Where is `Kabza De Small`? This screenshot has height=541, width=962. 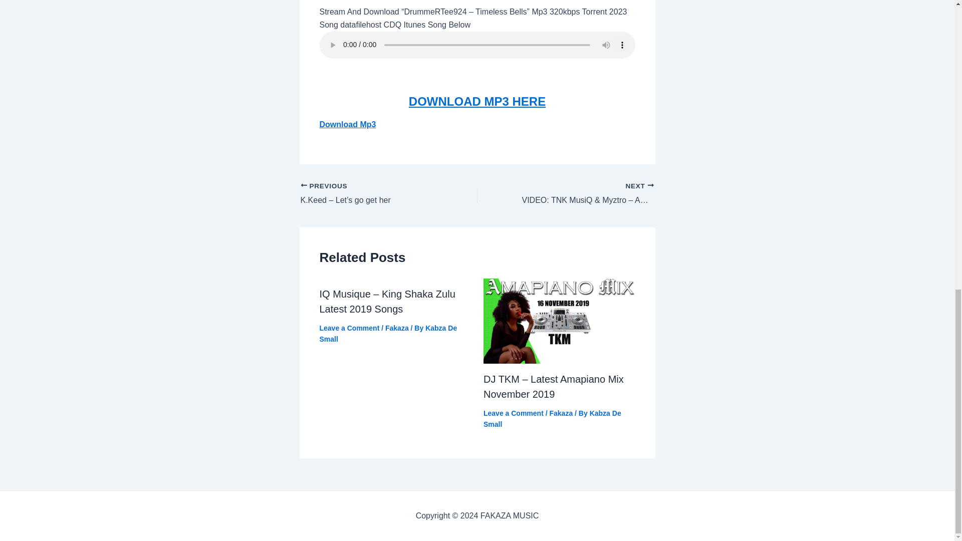
Kabza De Small is located at coordinates (388, 333).